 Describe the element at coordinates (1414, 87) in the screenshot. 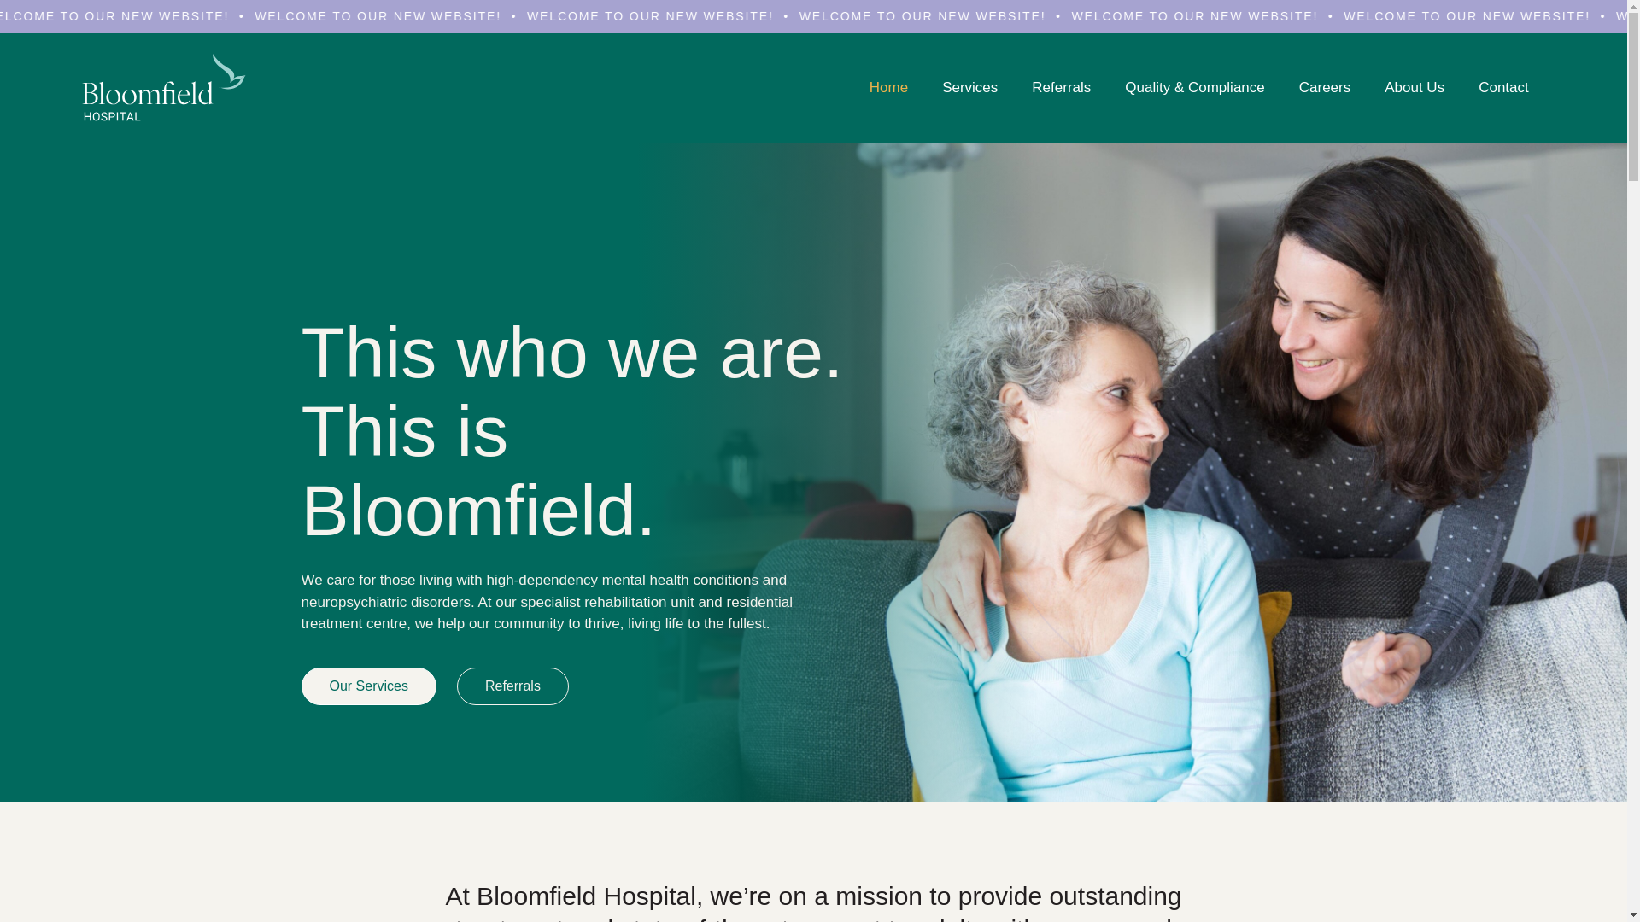

I see `About Us` at that location.